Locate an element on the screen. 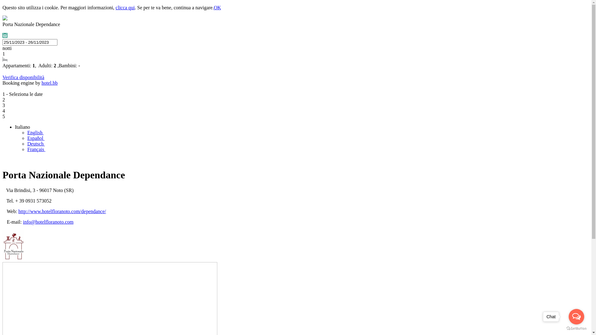 The width and height of the screenshot is (596, 335). info@hotelfloranoto.com is located at coordinates (13, 30).